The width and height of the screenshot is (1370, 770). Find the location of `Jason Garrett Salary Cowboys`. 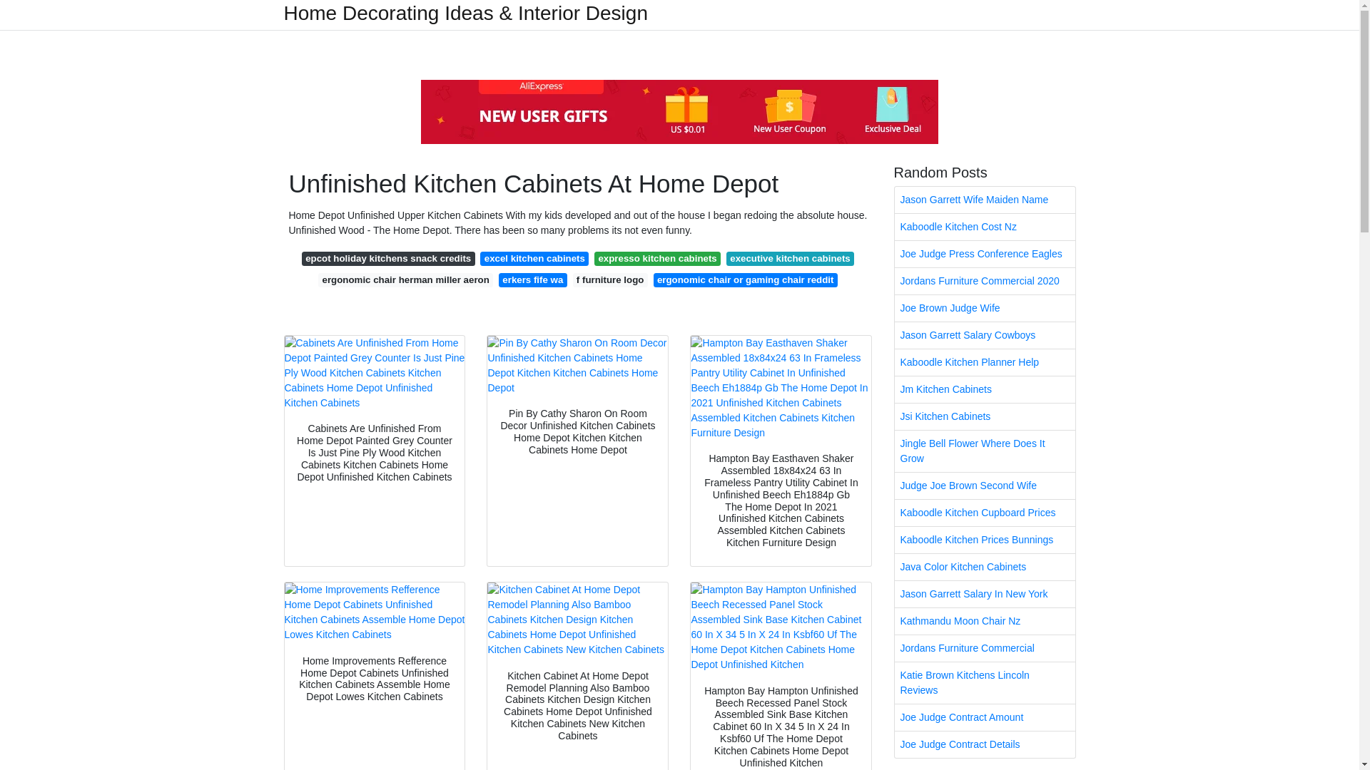

Jason Garrett Salary Cowboys is located at coordinates (985, 335).